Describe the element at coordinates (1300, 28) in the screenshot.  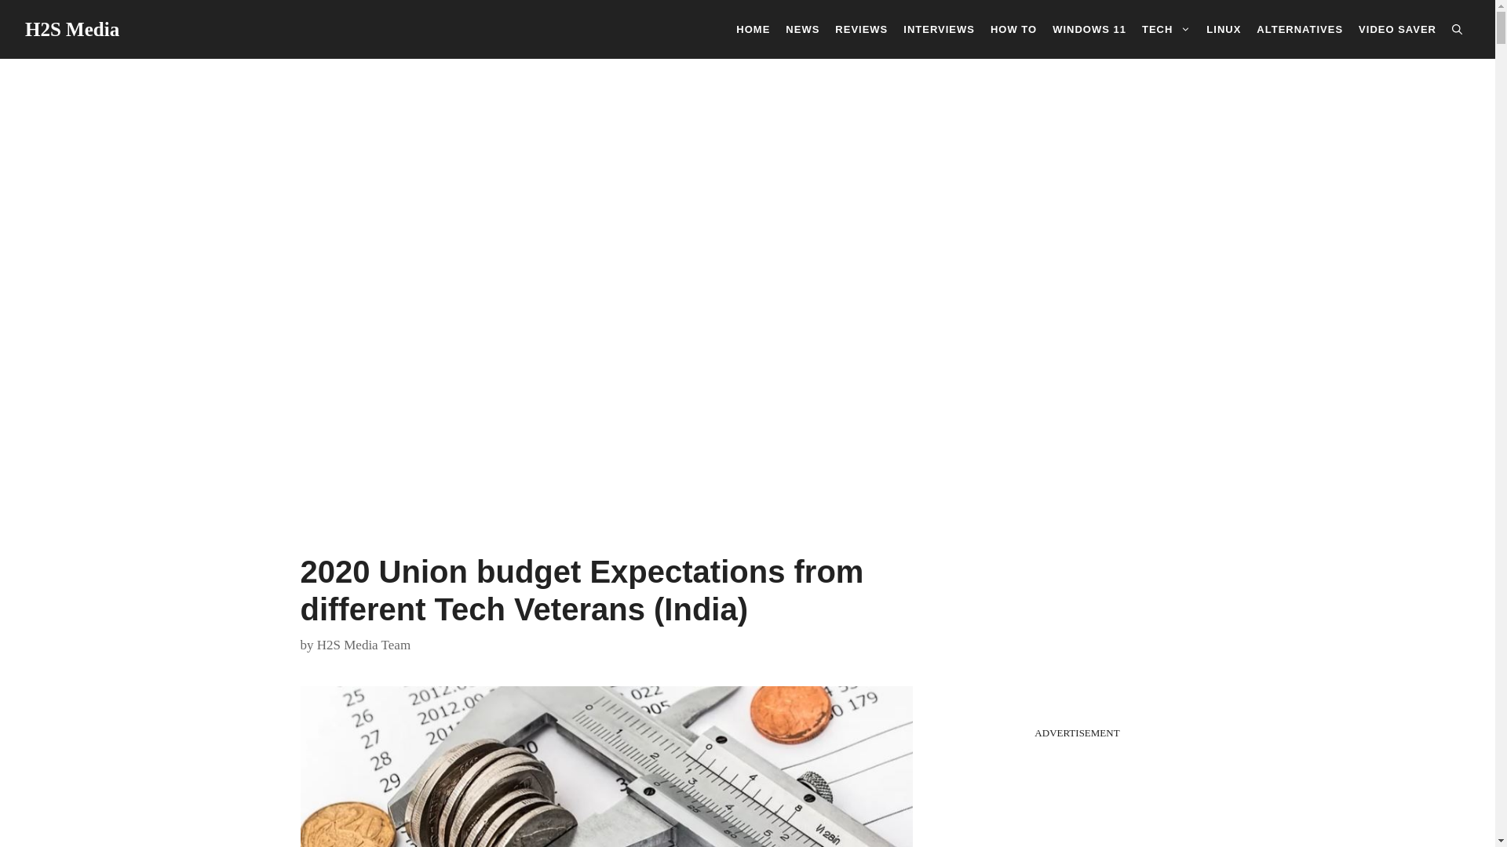
I see `ALTERNATIVES` at that location.